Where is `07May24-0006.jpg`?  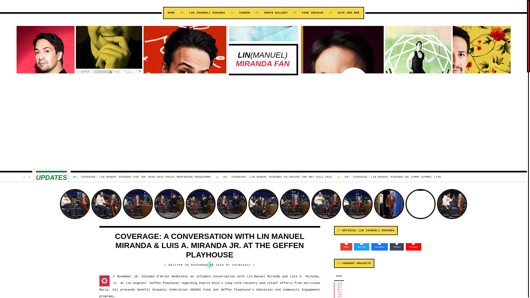
07May24-0006.jpg is located at coordinates (357, 204).